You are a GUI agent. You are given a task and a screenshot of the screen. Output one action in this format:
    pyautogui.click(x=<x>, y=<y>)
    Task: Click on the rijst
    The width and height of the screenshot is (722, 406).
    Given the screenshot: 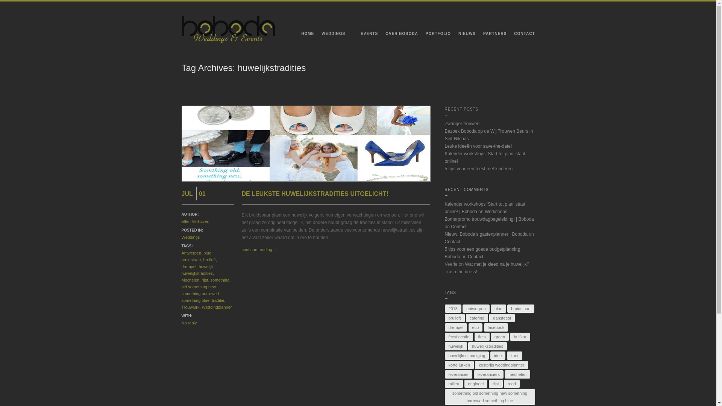 What is the action you would take?
    pyautogui.click(x=496, y=384)
    